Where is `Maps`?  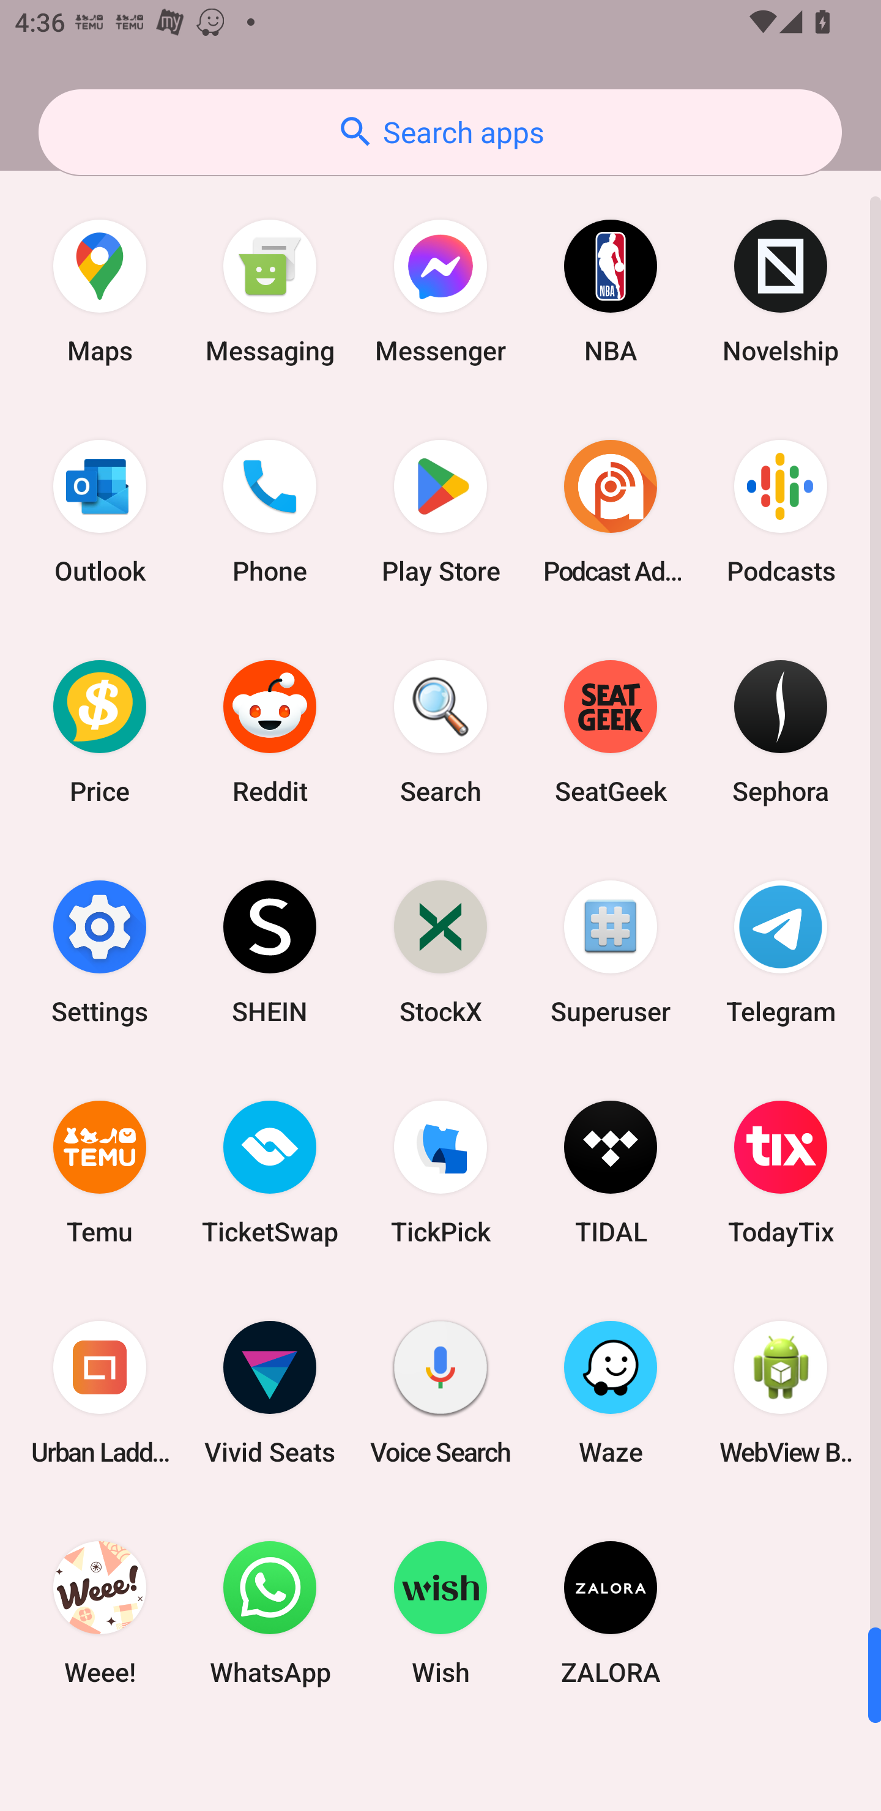 Maps is located at coordinates (100, 291).